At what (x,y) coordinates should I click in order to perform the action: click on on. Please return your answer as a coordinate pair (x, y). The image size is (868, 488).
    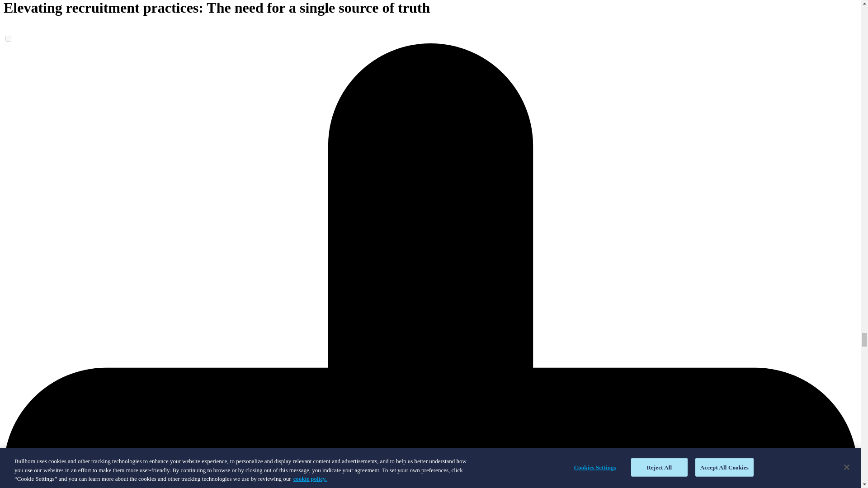
    Looking at the image, I should click on (8, 38).